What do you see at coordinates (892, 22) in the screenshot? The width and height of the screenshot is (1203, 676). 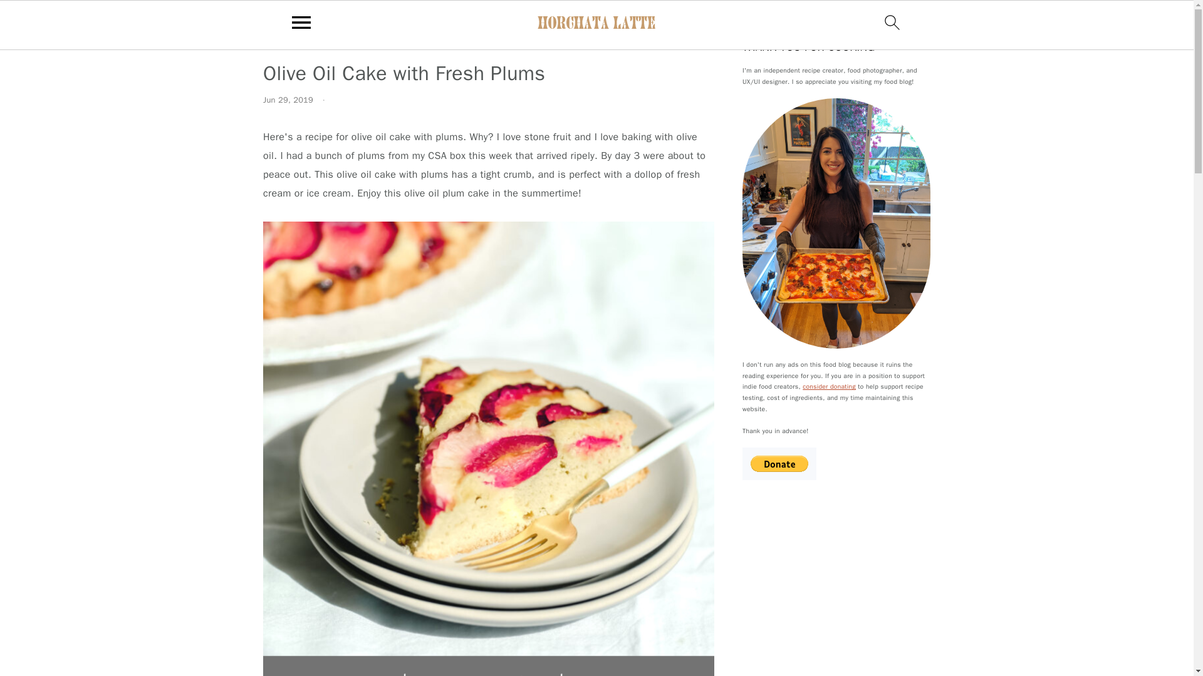 I see `search icon` at bounding box center [892, 22].